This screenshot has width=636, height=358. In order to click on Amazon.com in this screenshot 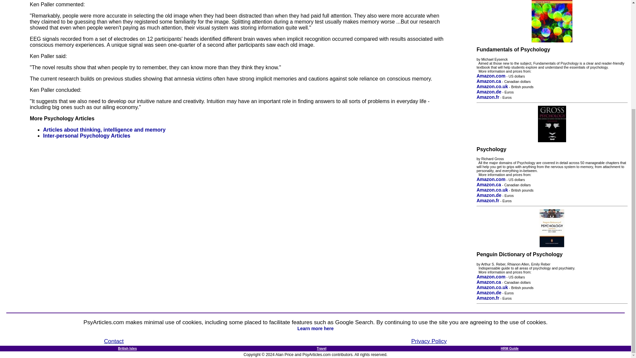, I will do `click(491, 179)`.